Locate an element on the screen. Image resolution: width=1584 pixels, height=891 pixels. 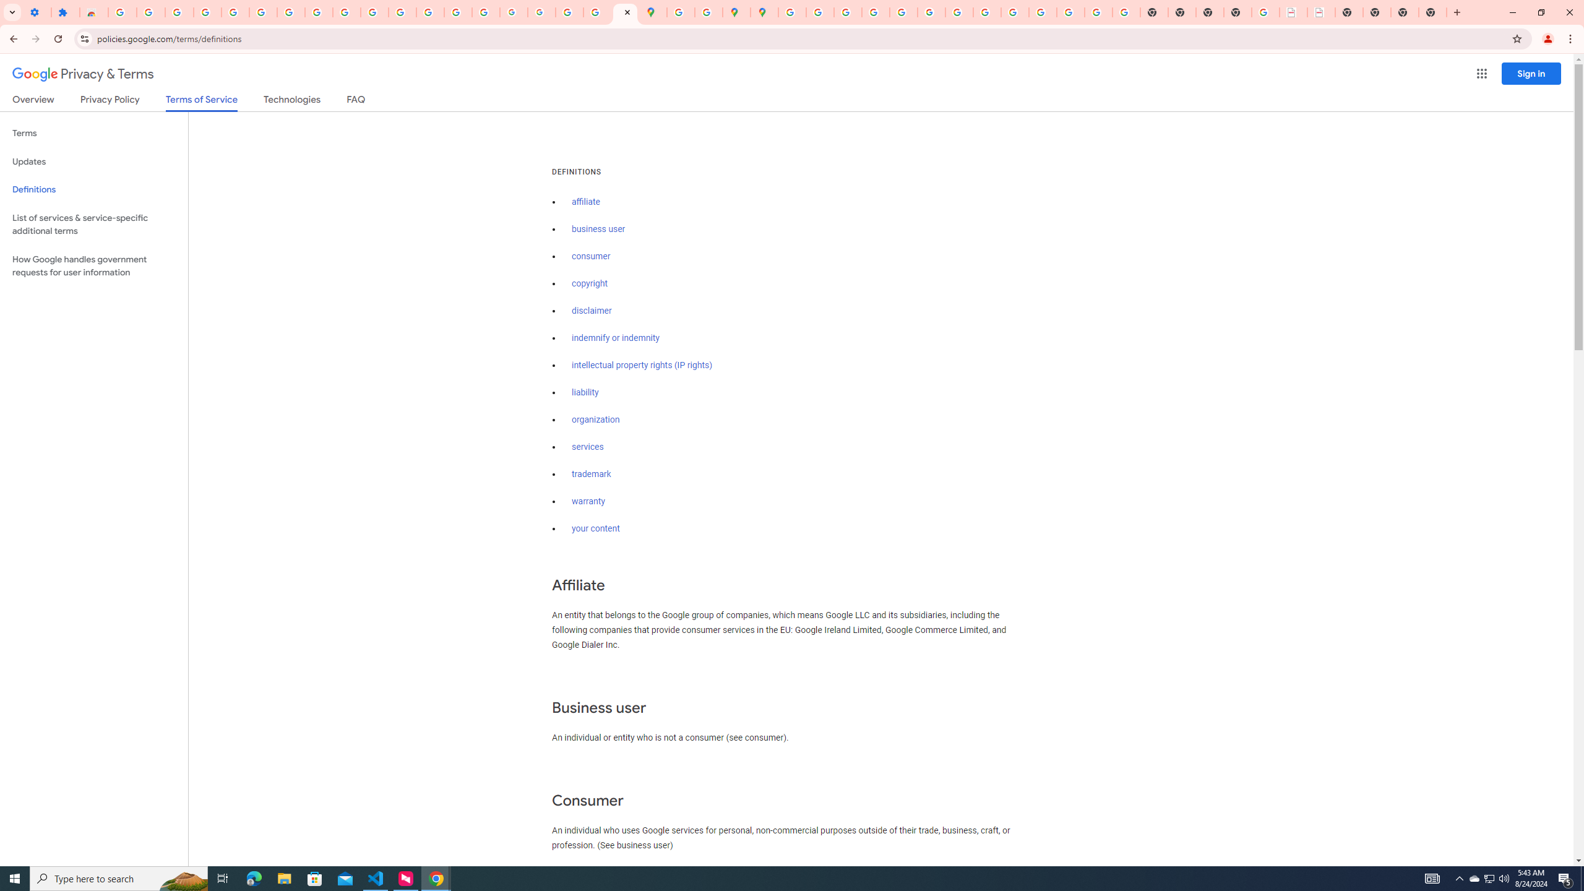
How Google handles government requests for user information is located at coordinates (94, 266).